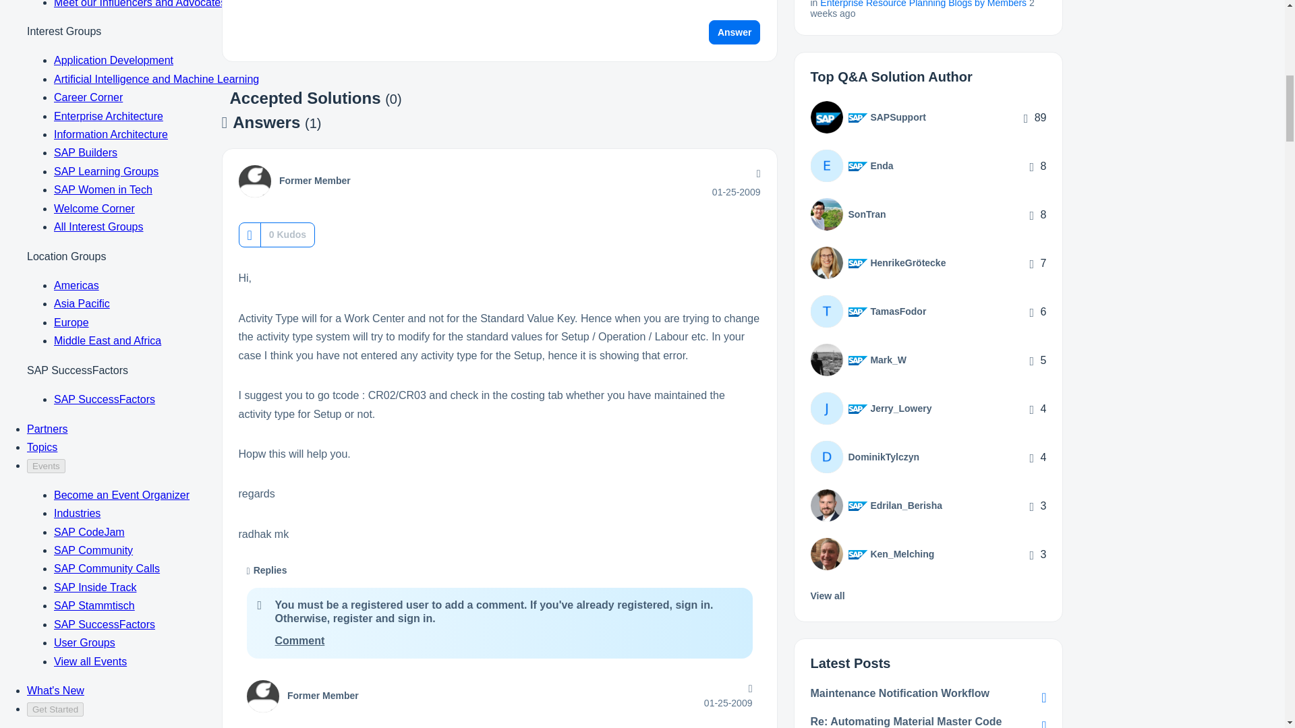 The image size is (1295, 728). What do you see at coordinates (737, 191) in the screenshot?
I see `Posted on` at bounding box center [737, 191].